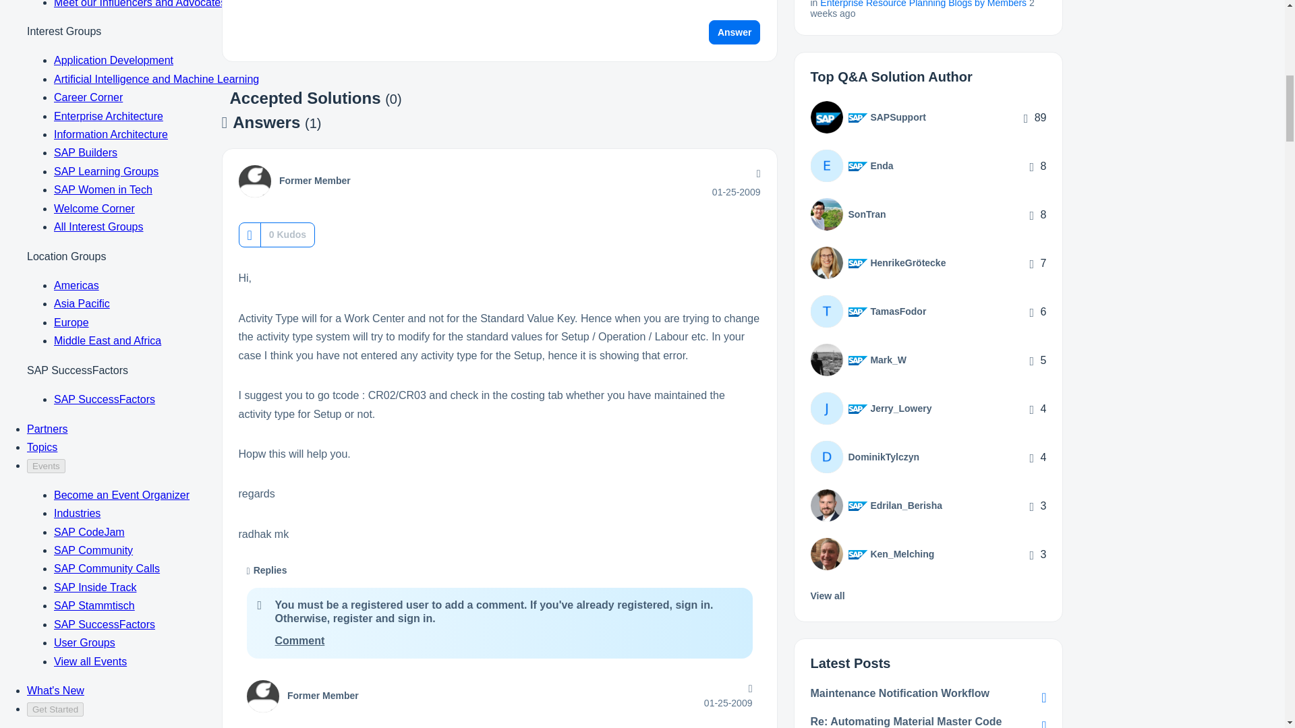 The image size is (1295, 728). What do you see at coordinates (737, 191) in the screenshot?
I see `Posted on` at bounding box center [737, 191].